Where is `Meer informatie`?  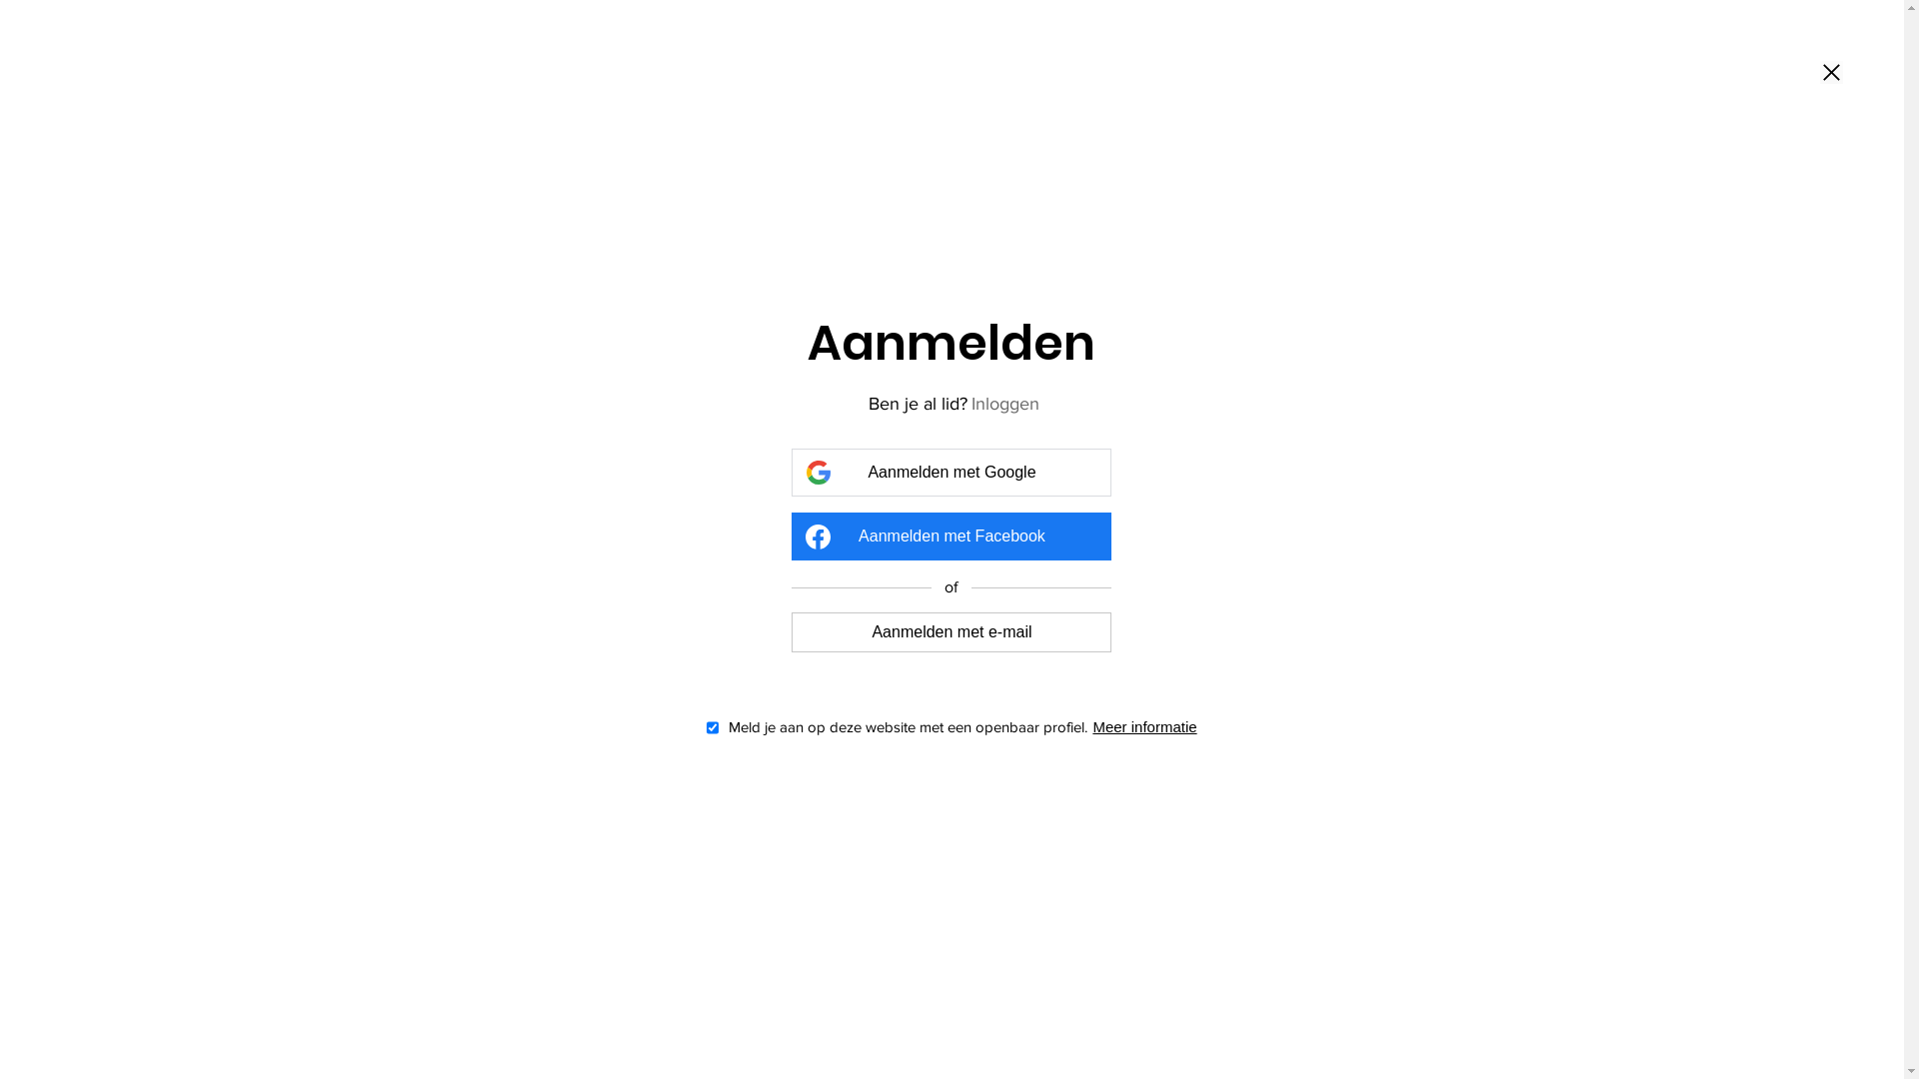 Meer informatie is located at coordinates (1144, 727).